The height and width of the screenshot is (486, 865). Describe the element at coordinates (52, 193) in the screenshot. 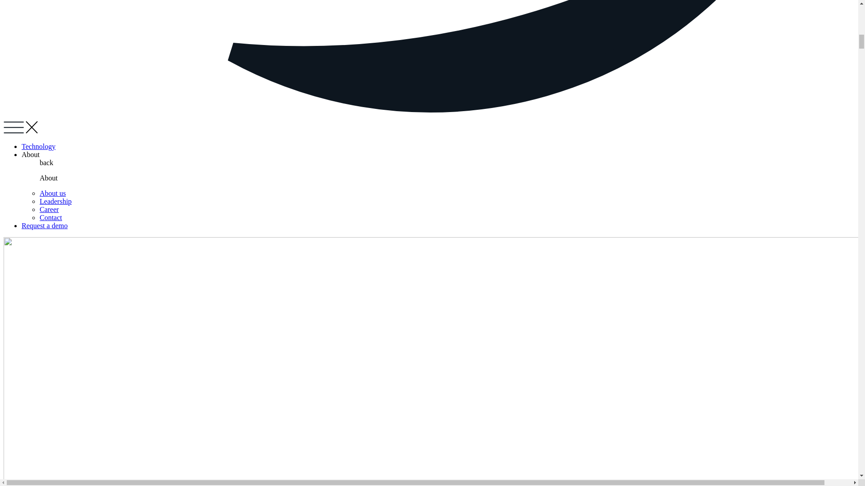

I see `About us` at that location.